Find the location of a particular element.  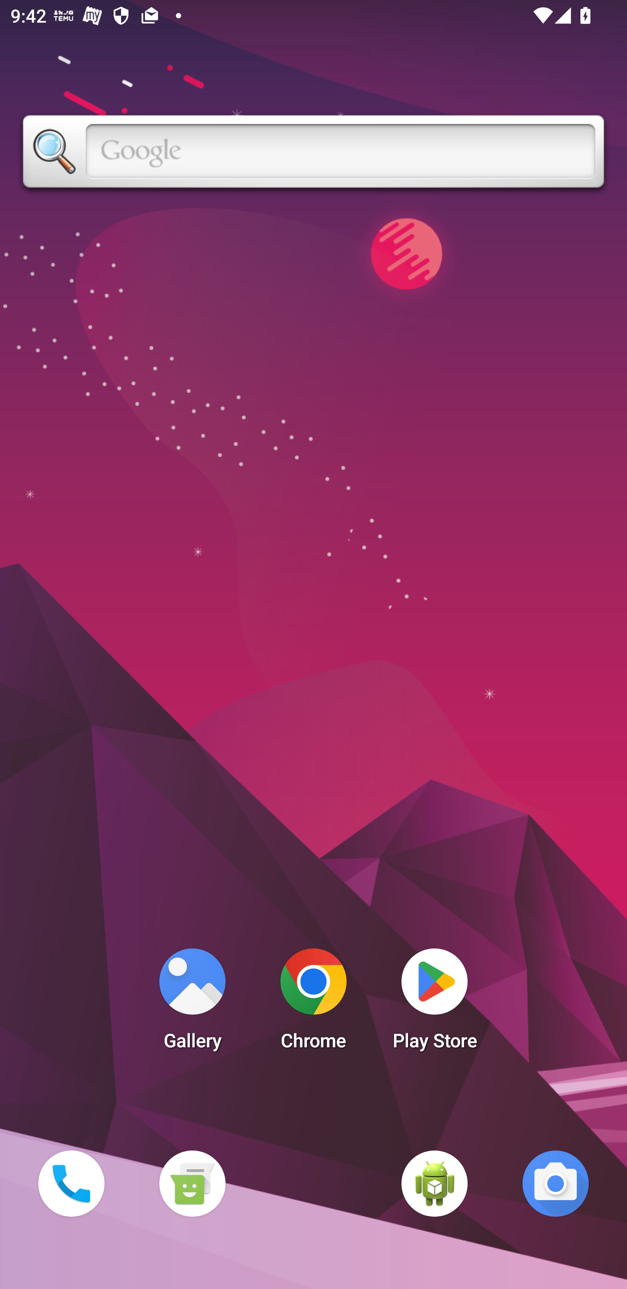

Phone is located at coordinates (71, 1183).